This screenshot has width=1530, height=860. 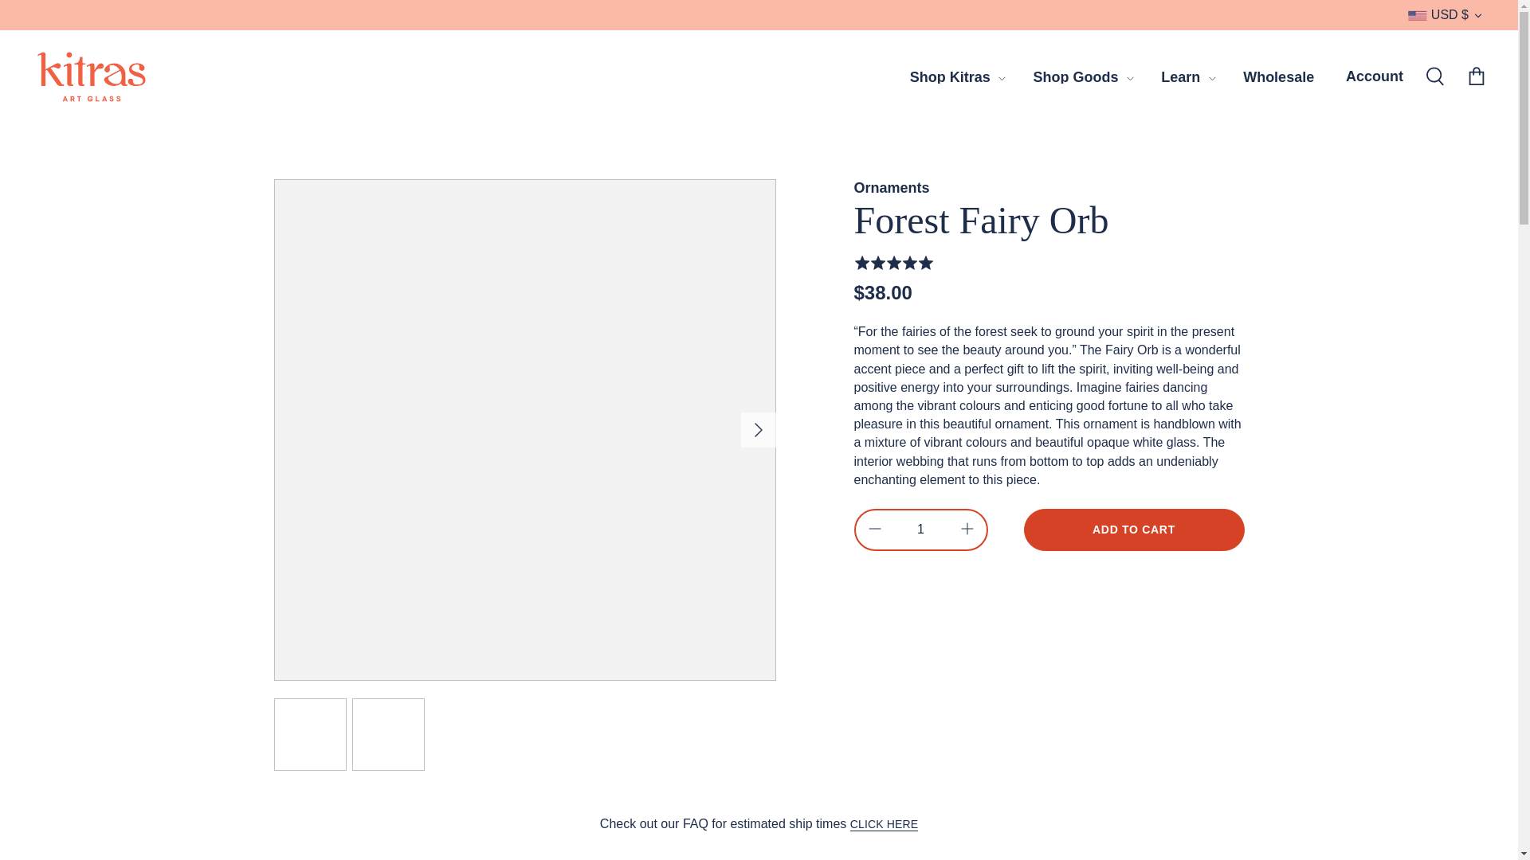 I want to click on Shop Goods, so click(x=1076, y=78).